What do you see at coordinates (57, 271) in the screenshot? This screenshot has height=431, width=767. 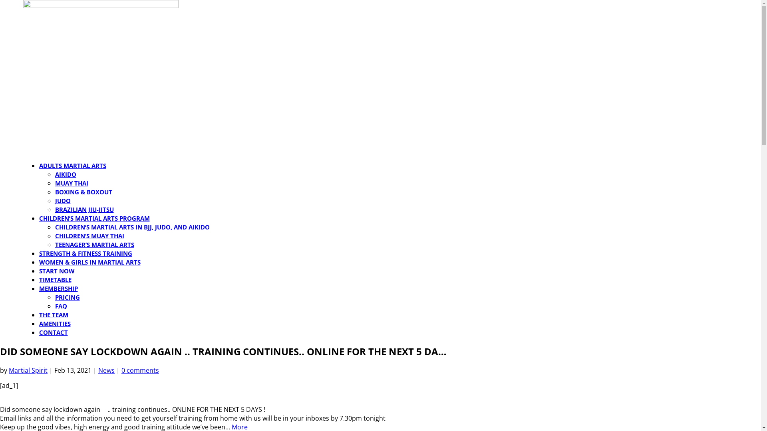 I see `START NOW` at bounding box center [57, 271].